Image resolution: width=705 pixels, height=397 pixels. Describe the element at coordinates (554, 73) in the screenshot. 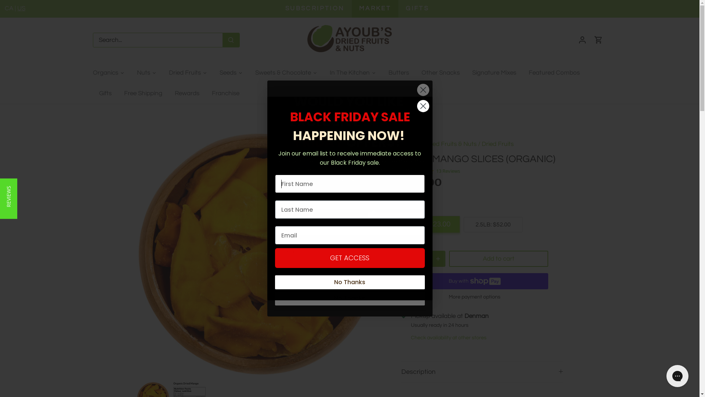

I see `Featured Combos` at that location.